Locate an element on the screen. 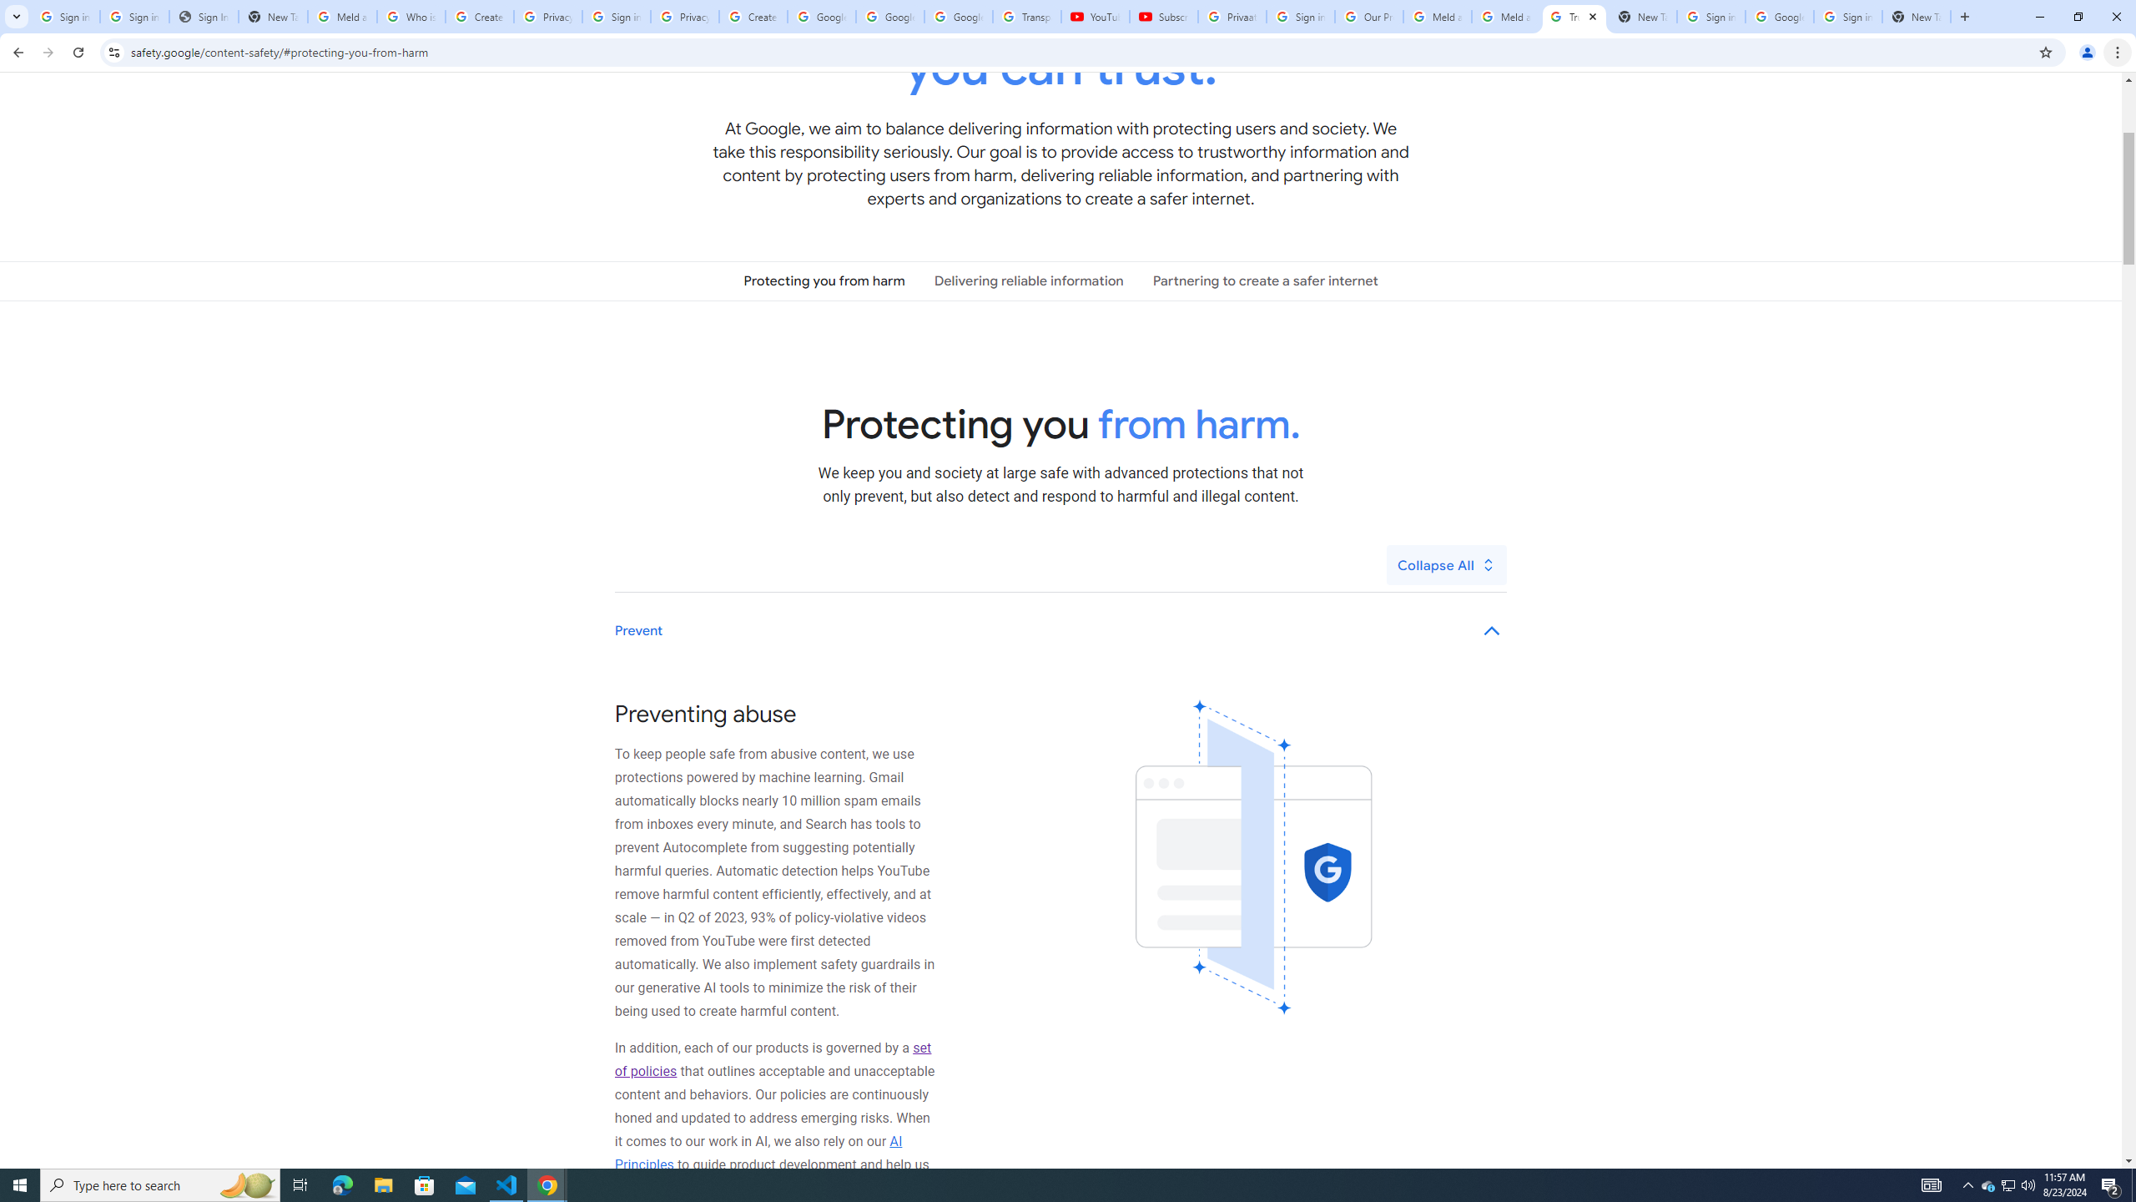  Trusted Information and Content - Google Safety Center is located at coordinates (1575, 17).